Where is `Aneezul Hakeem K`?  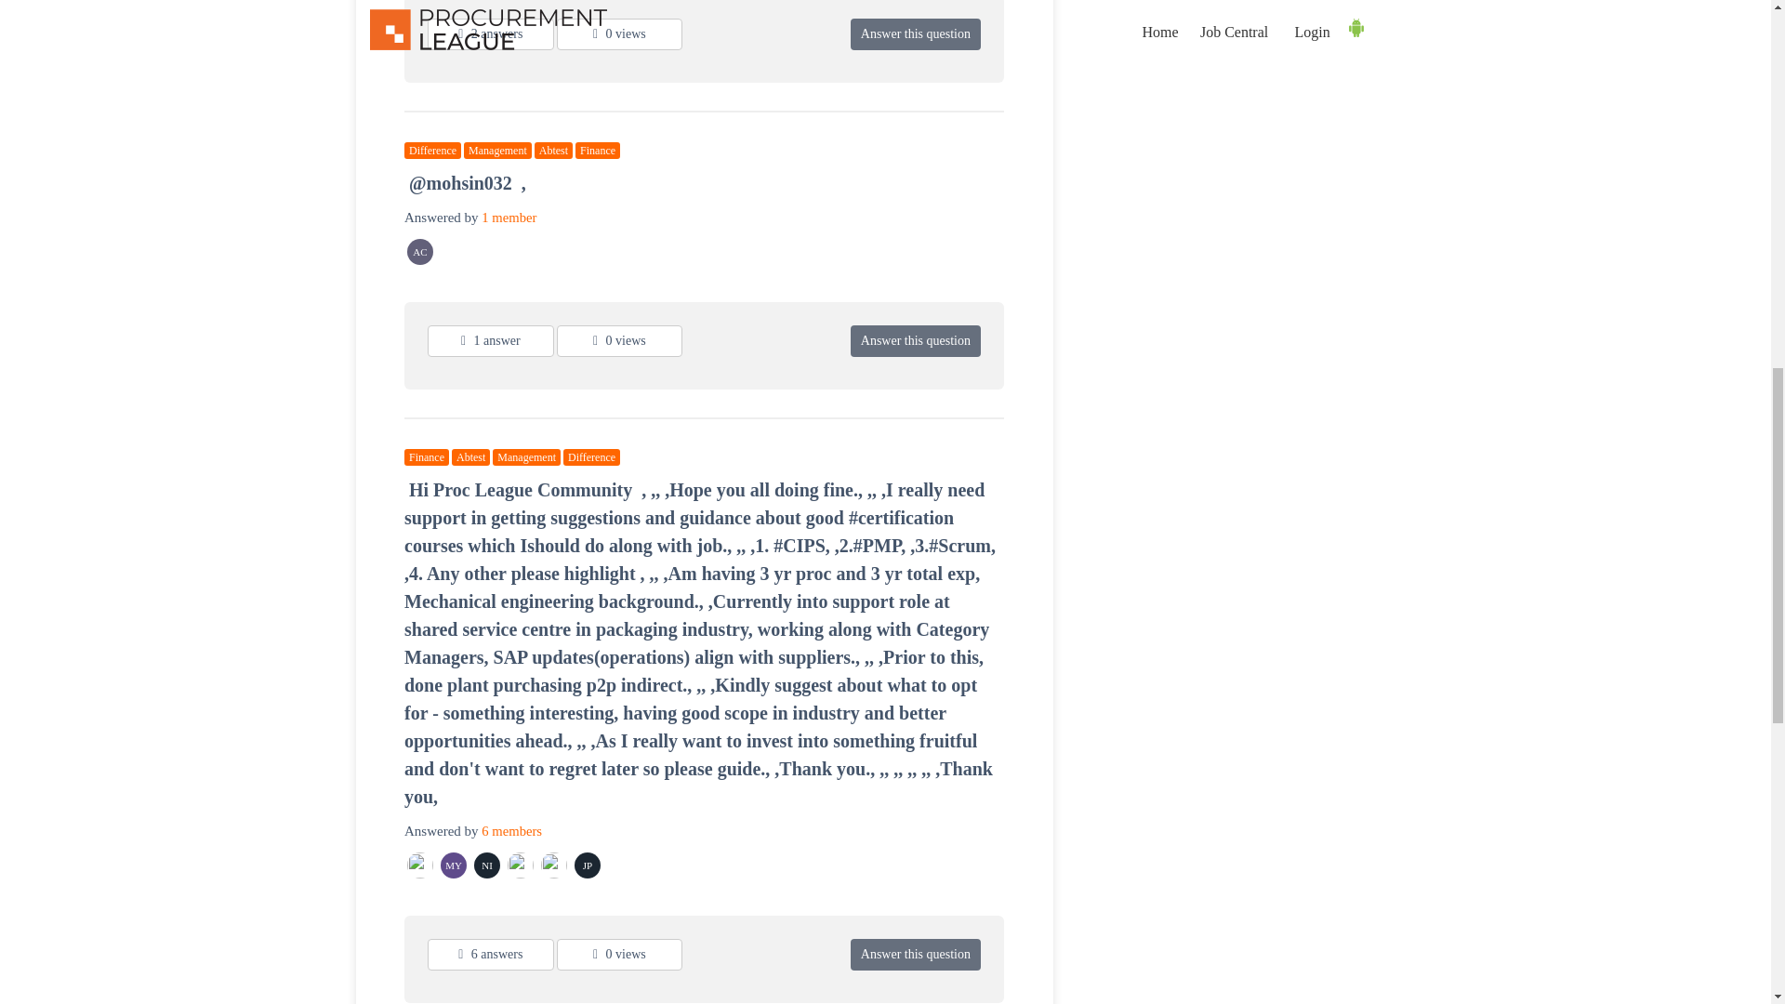 Aneezul Hakeem K is located at coordinates (554, 865).